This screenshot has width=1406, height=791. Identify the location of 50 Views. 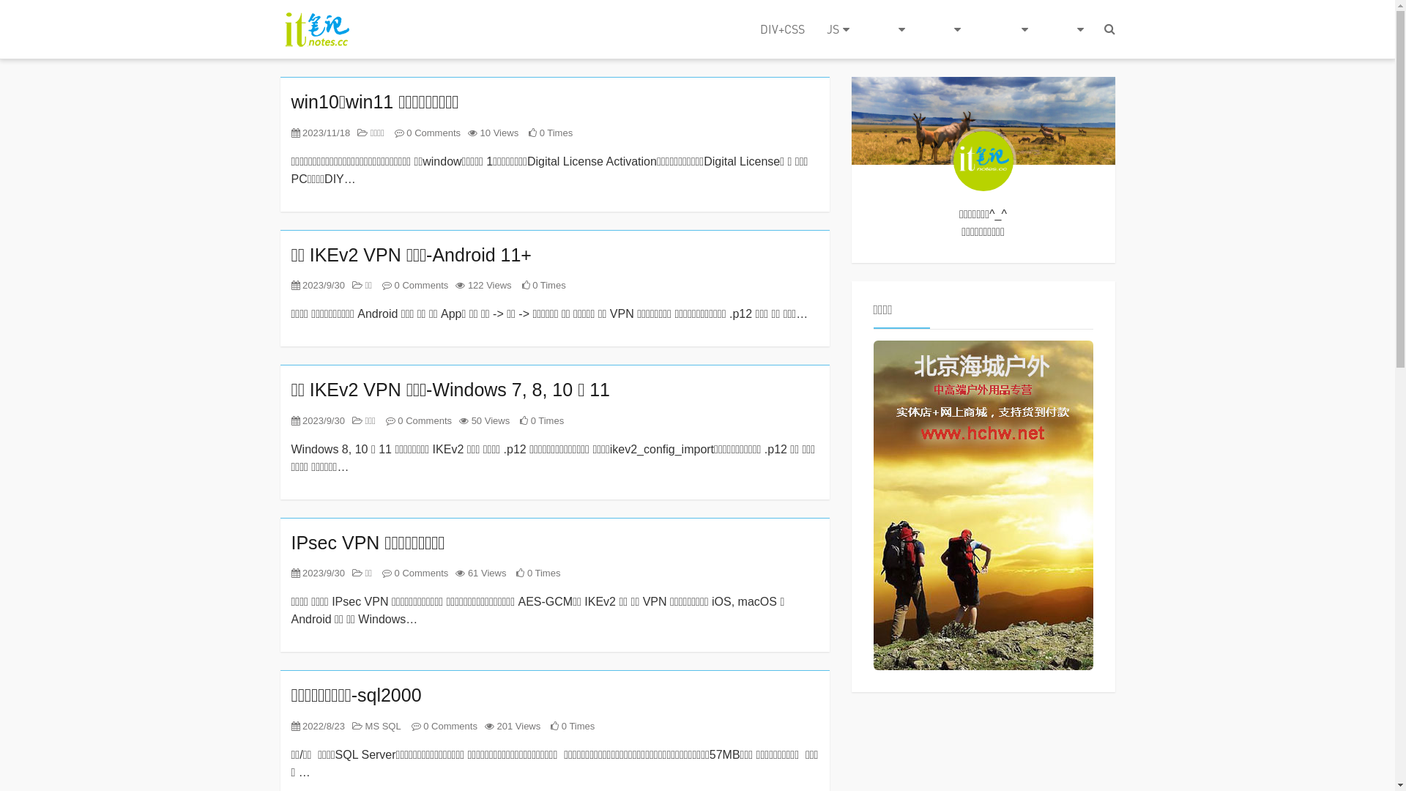
(485, 420).